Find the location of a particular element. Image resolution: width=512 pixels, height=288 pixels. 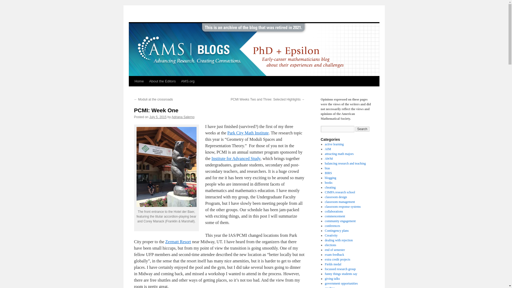

Home is located at coordinates (139, 81).